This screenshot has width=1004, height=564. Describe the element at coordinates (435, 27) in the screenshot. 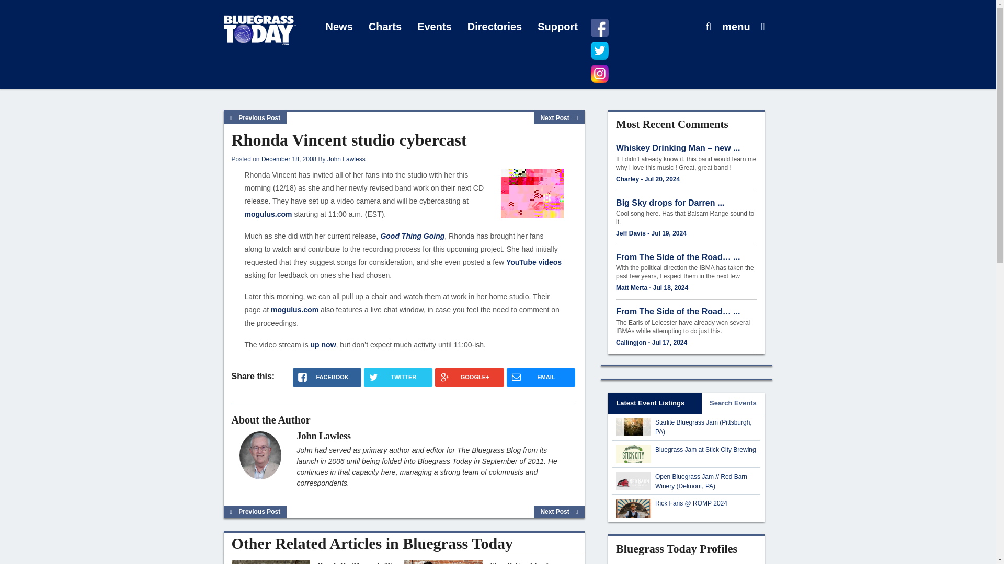

I see `Events` at that location.